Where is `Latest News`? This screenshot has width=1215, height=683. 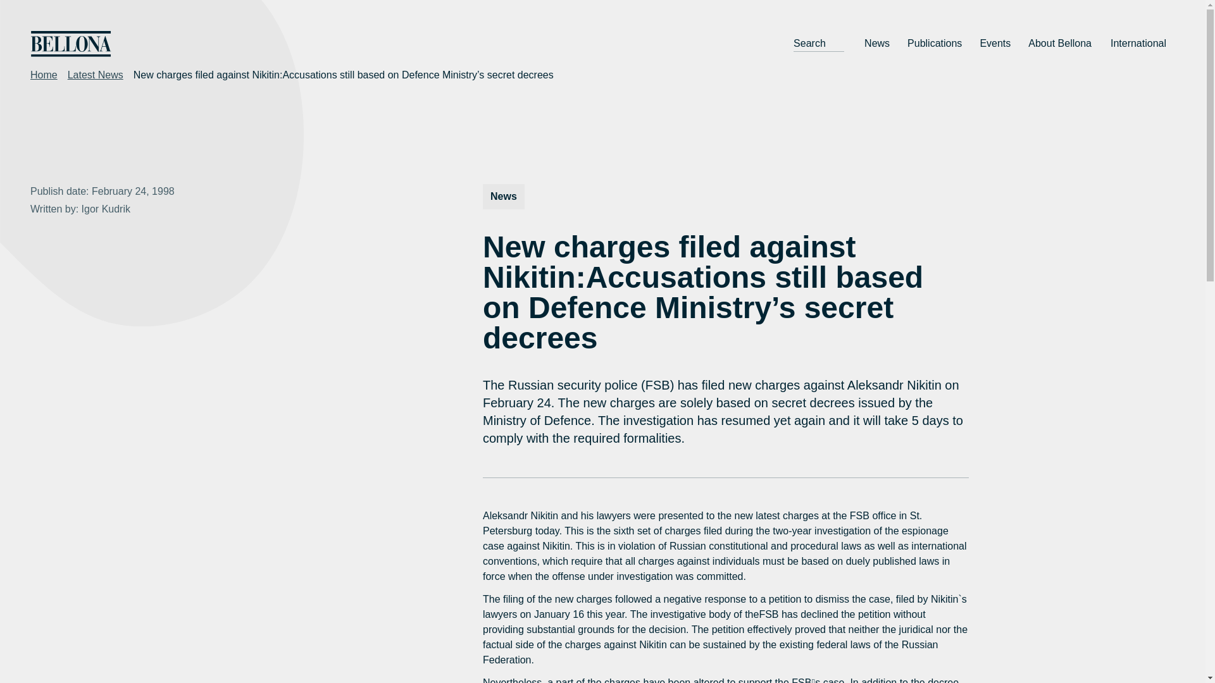 Latest News is located at coordinates (96, 75).